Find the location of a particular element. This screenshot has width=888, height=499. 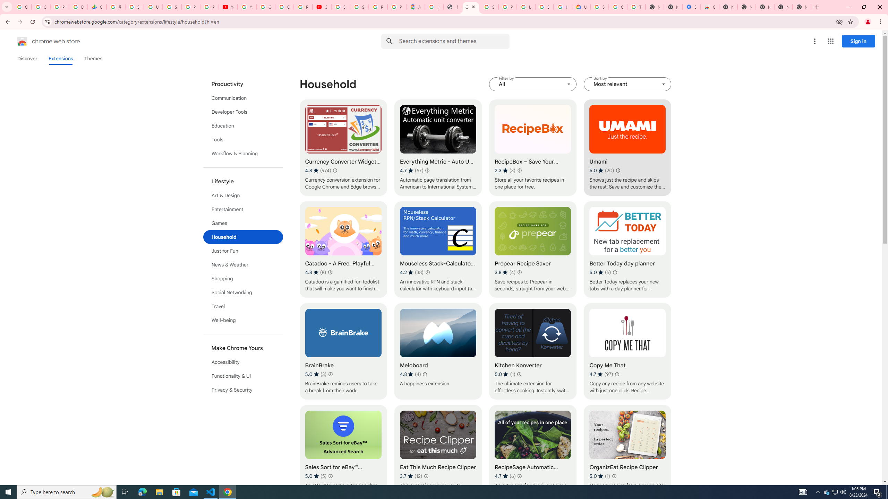

Learn more about results and reviews "Prepear Recipe Saver" is located at coordinates (519, 272).